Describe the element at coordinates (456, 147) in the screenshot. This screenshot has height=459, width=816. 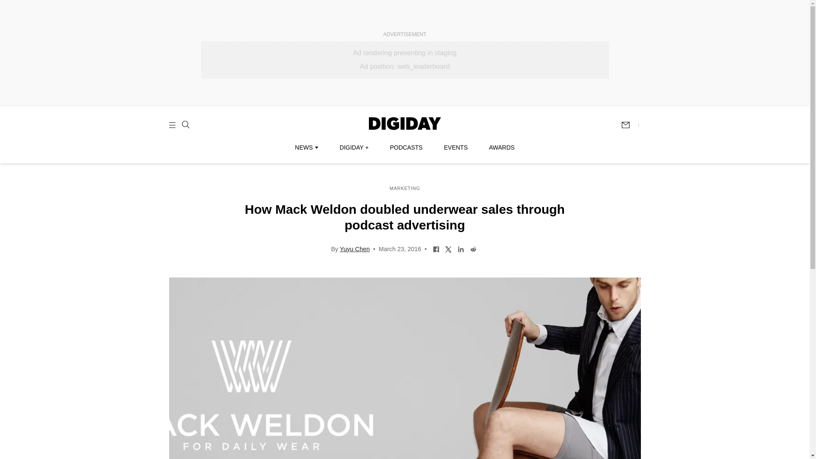
I see `EVENTS` at that location.